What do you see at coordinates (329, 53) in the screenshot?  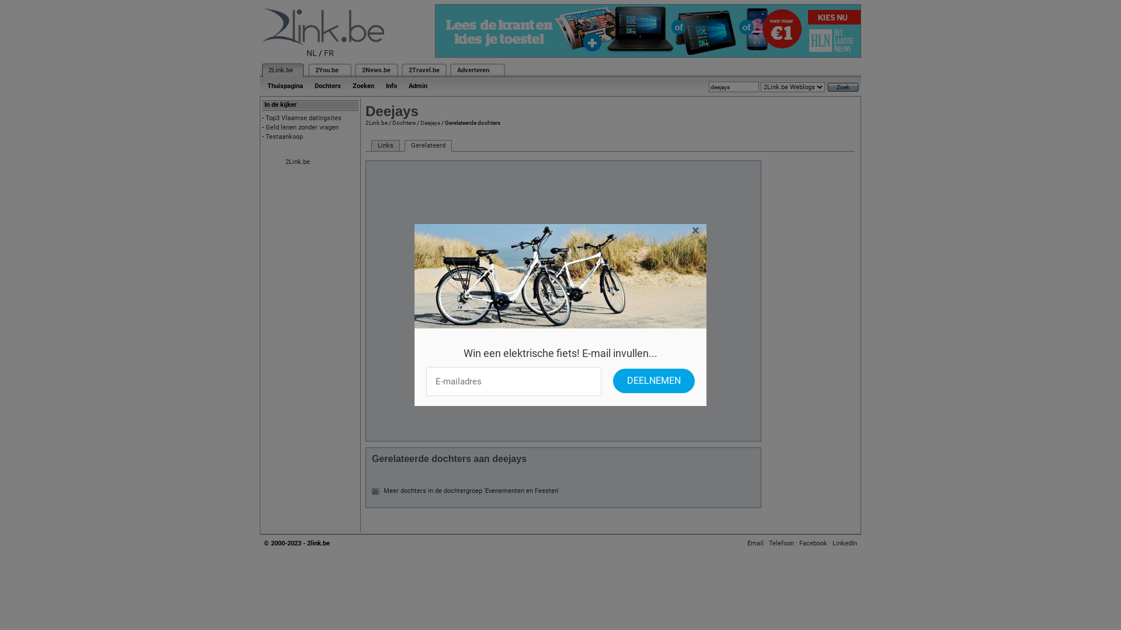 I see `FR` at bounding box center [329, 53].